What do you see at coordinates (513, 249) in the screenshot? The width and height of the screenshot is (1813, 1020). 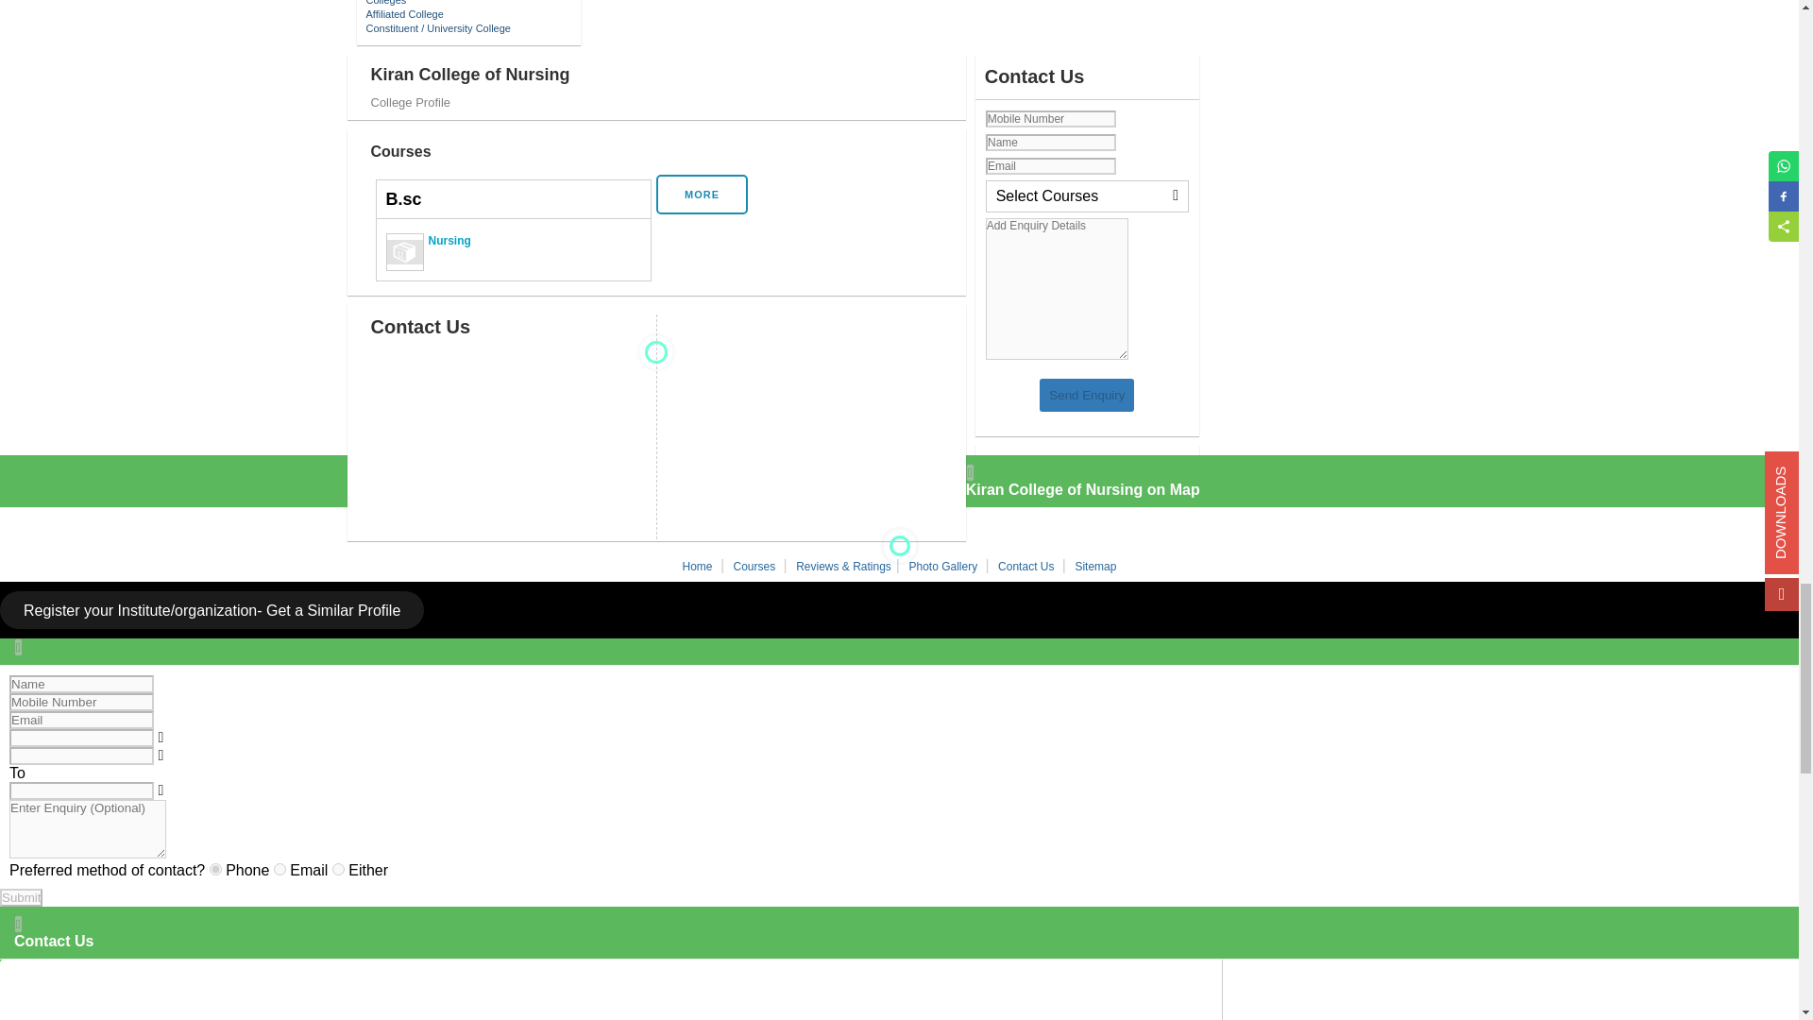 I see `Nursing` at bounding box center [513, 249].